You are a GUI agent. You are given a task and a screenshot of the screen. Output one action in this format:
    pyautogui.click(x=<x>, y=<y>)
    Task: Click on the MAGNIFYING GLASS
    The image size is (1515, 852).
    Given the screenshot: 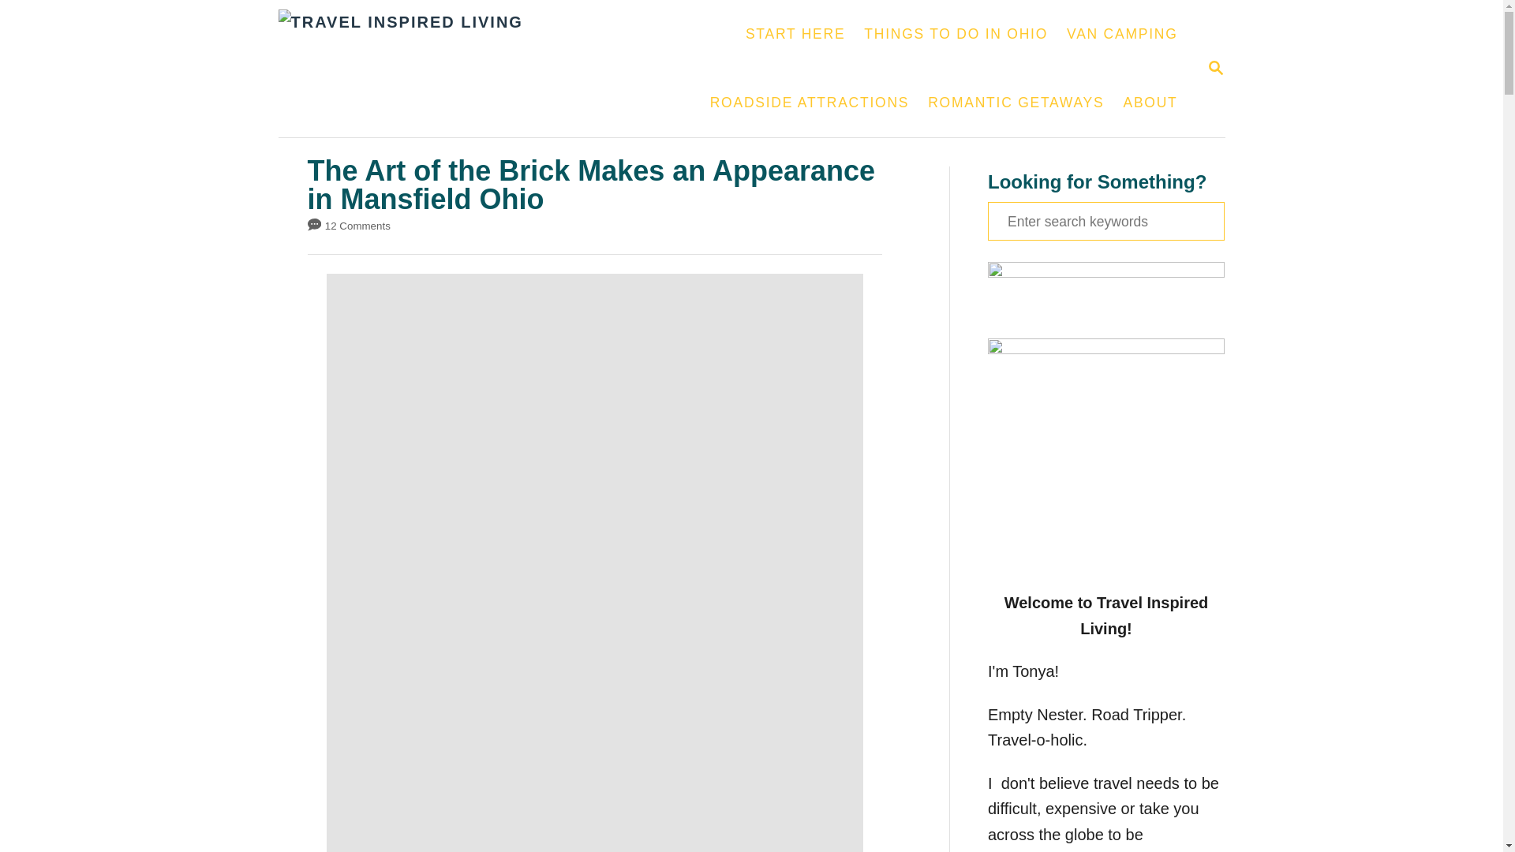 What is the action you would take?
    pyautogui.click(x=795, y=34)
    